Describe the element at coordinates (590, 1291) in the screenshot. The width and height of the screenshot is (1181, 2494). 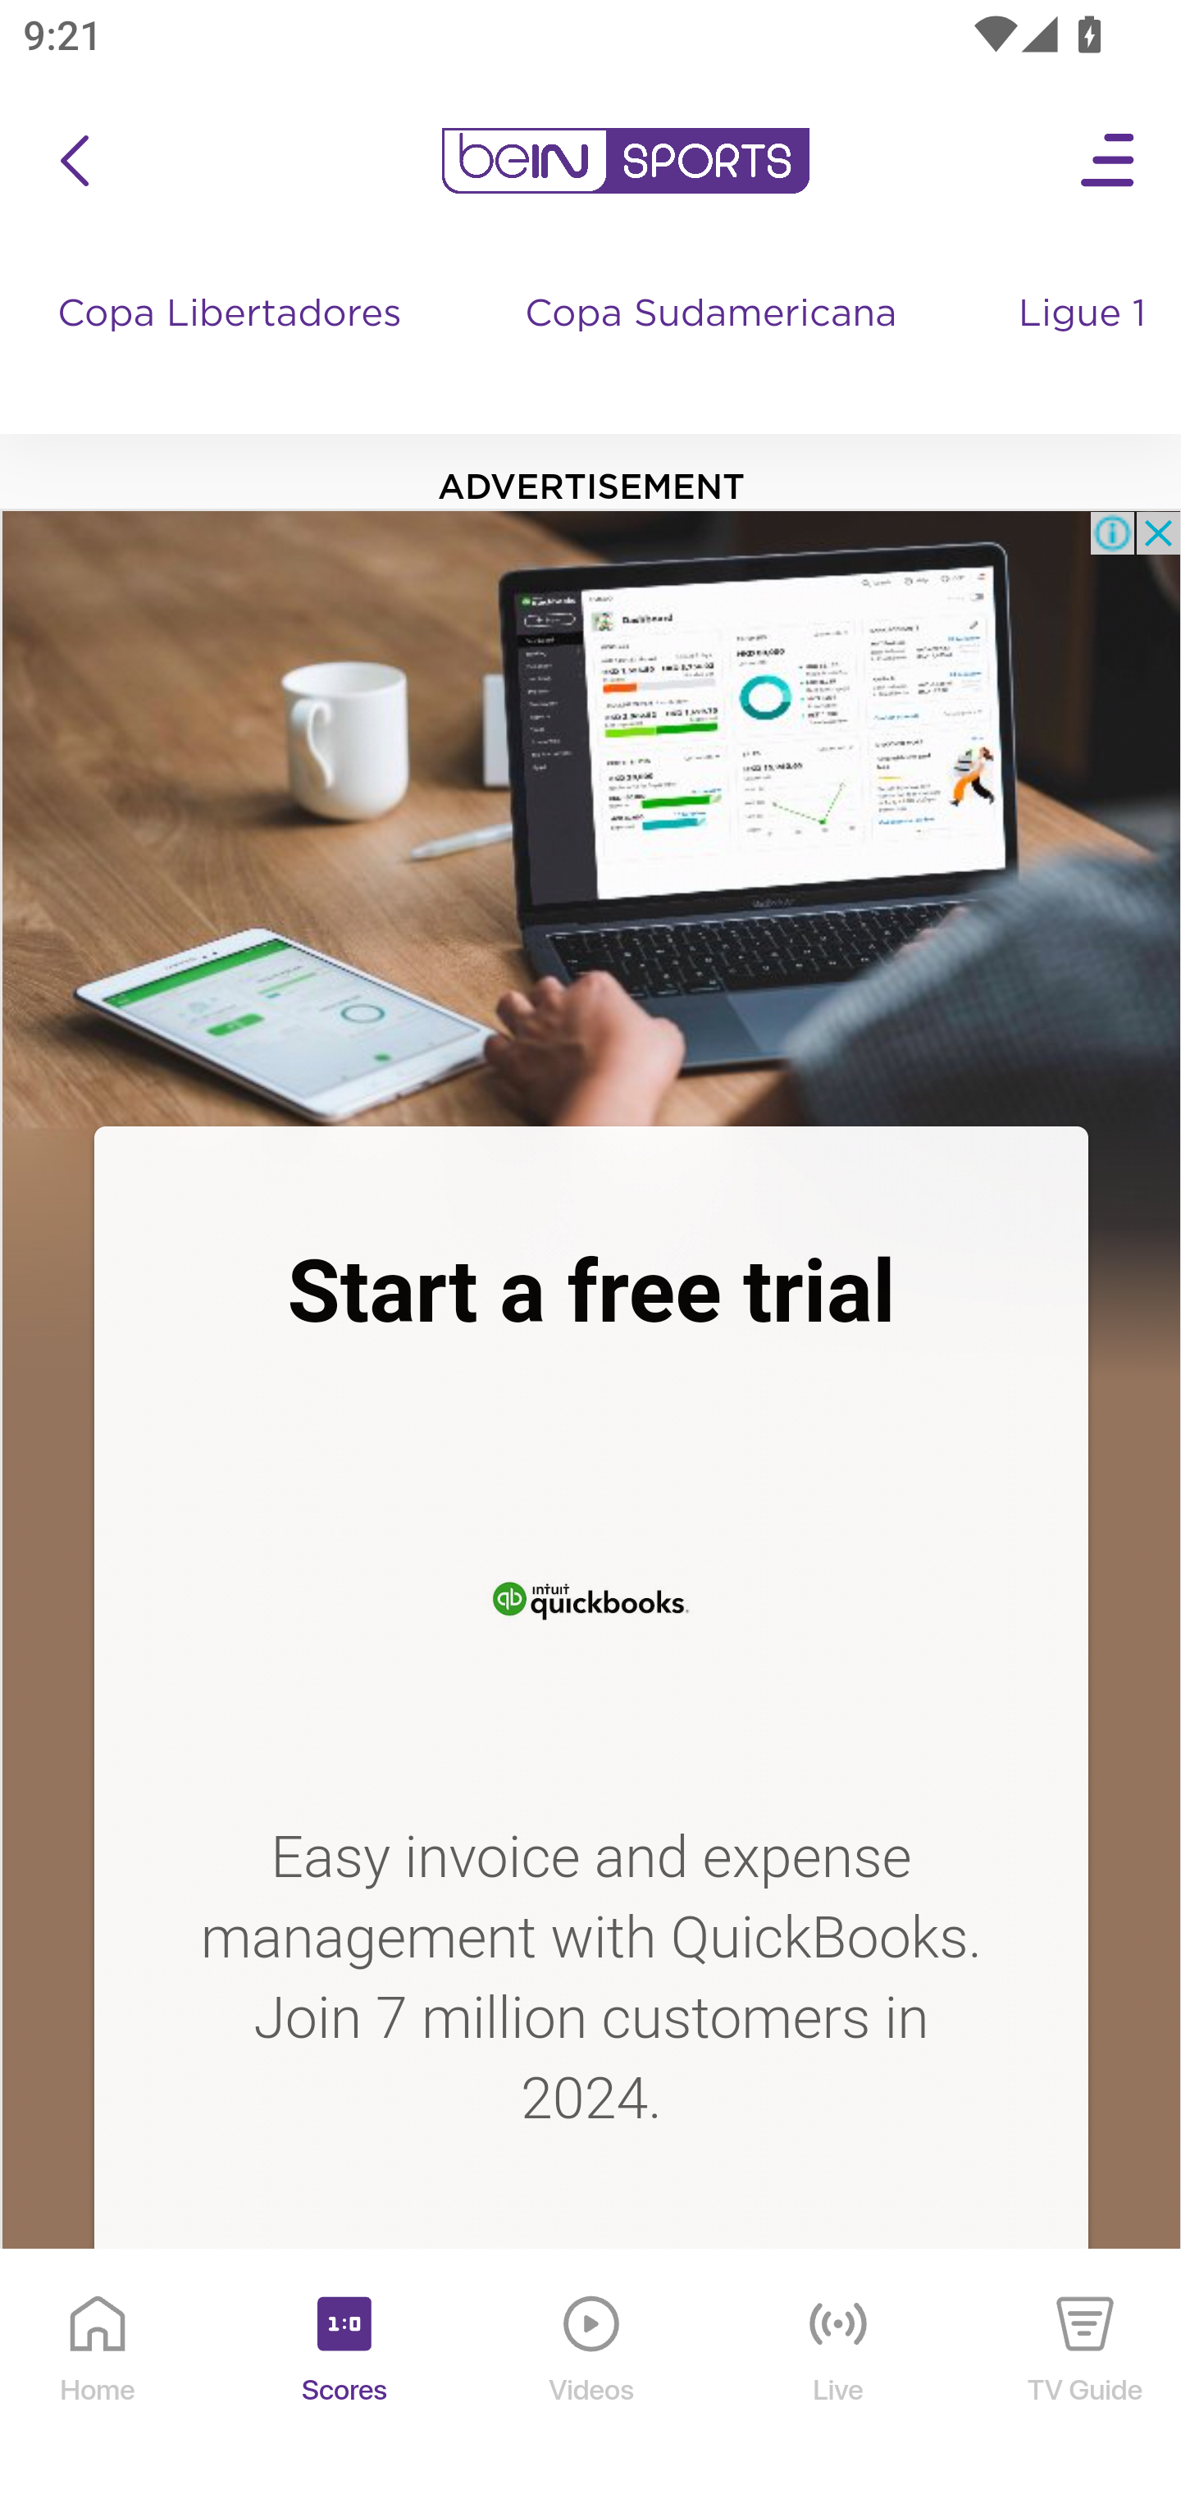
I see `Start a free trial` at that location.